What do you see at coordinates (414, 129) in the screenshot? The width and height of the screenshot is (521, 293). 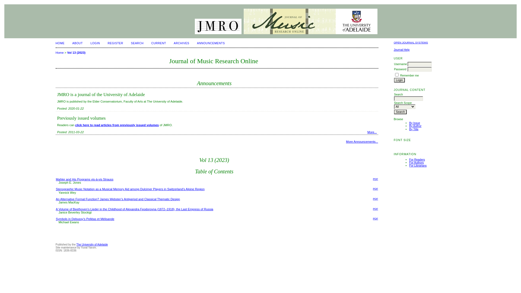 I see `By Title` at bounding box center [414, 129].